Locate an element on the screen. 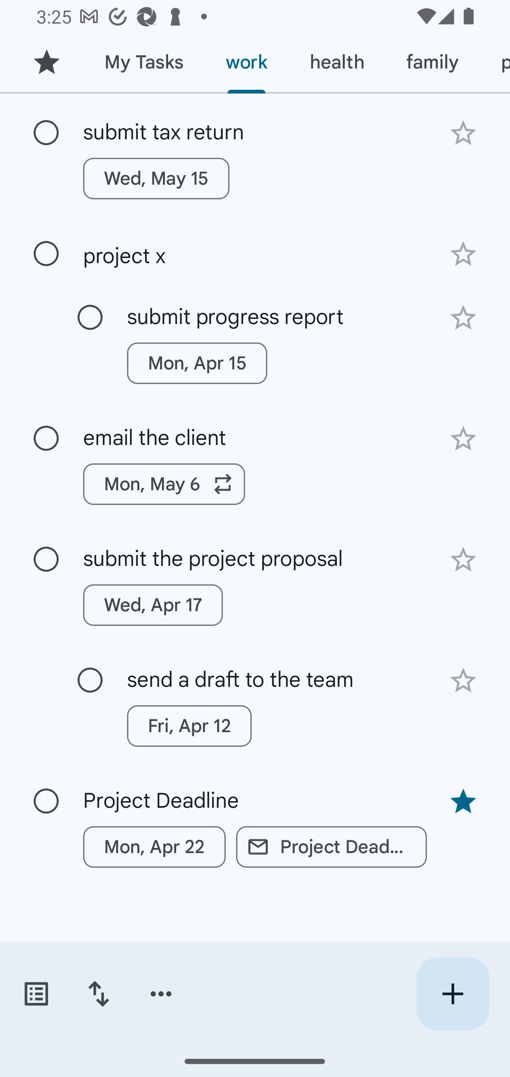 The width and height of the screenshot is (510, 1077). Add star is located at coordinates (463, 317).